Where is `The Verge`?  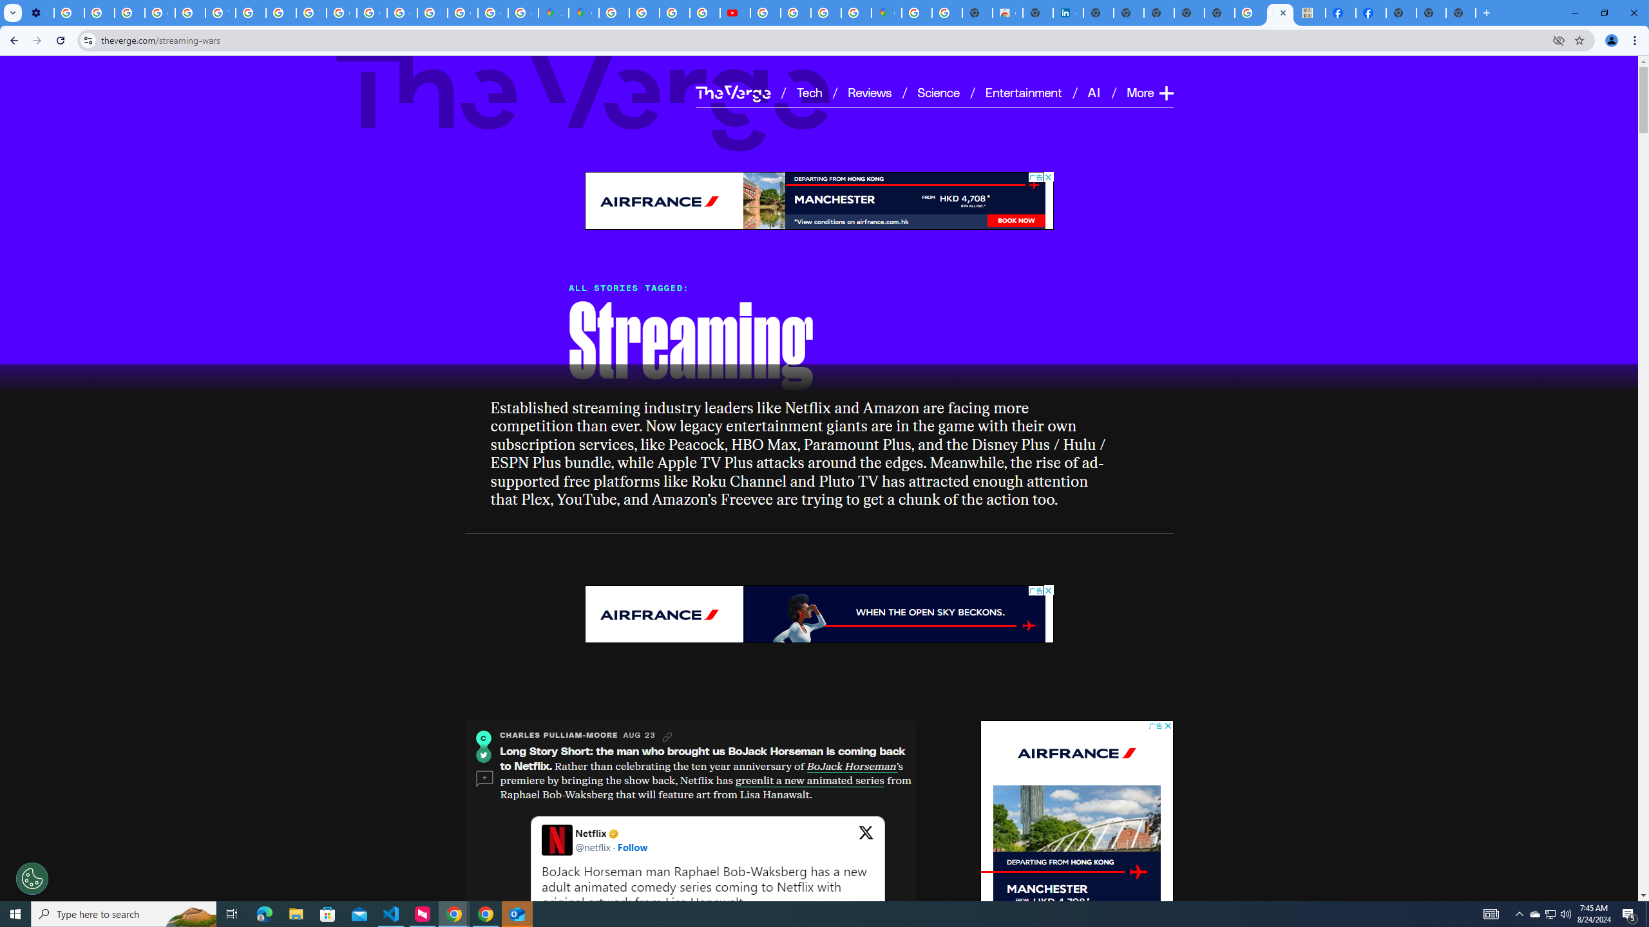 The Verge is located at coordinates (733, 93).